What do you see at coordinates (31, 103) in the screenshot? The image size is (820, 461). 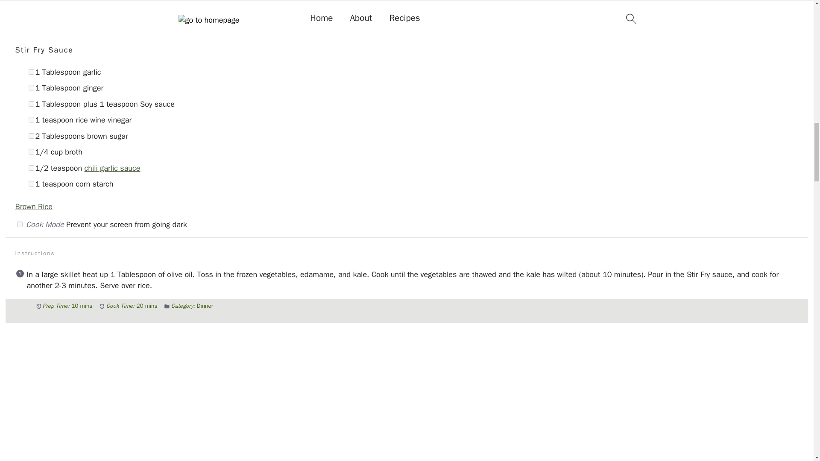 I see `on` at bounding box center [31, 103].